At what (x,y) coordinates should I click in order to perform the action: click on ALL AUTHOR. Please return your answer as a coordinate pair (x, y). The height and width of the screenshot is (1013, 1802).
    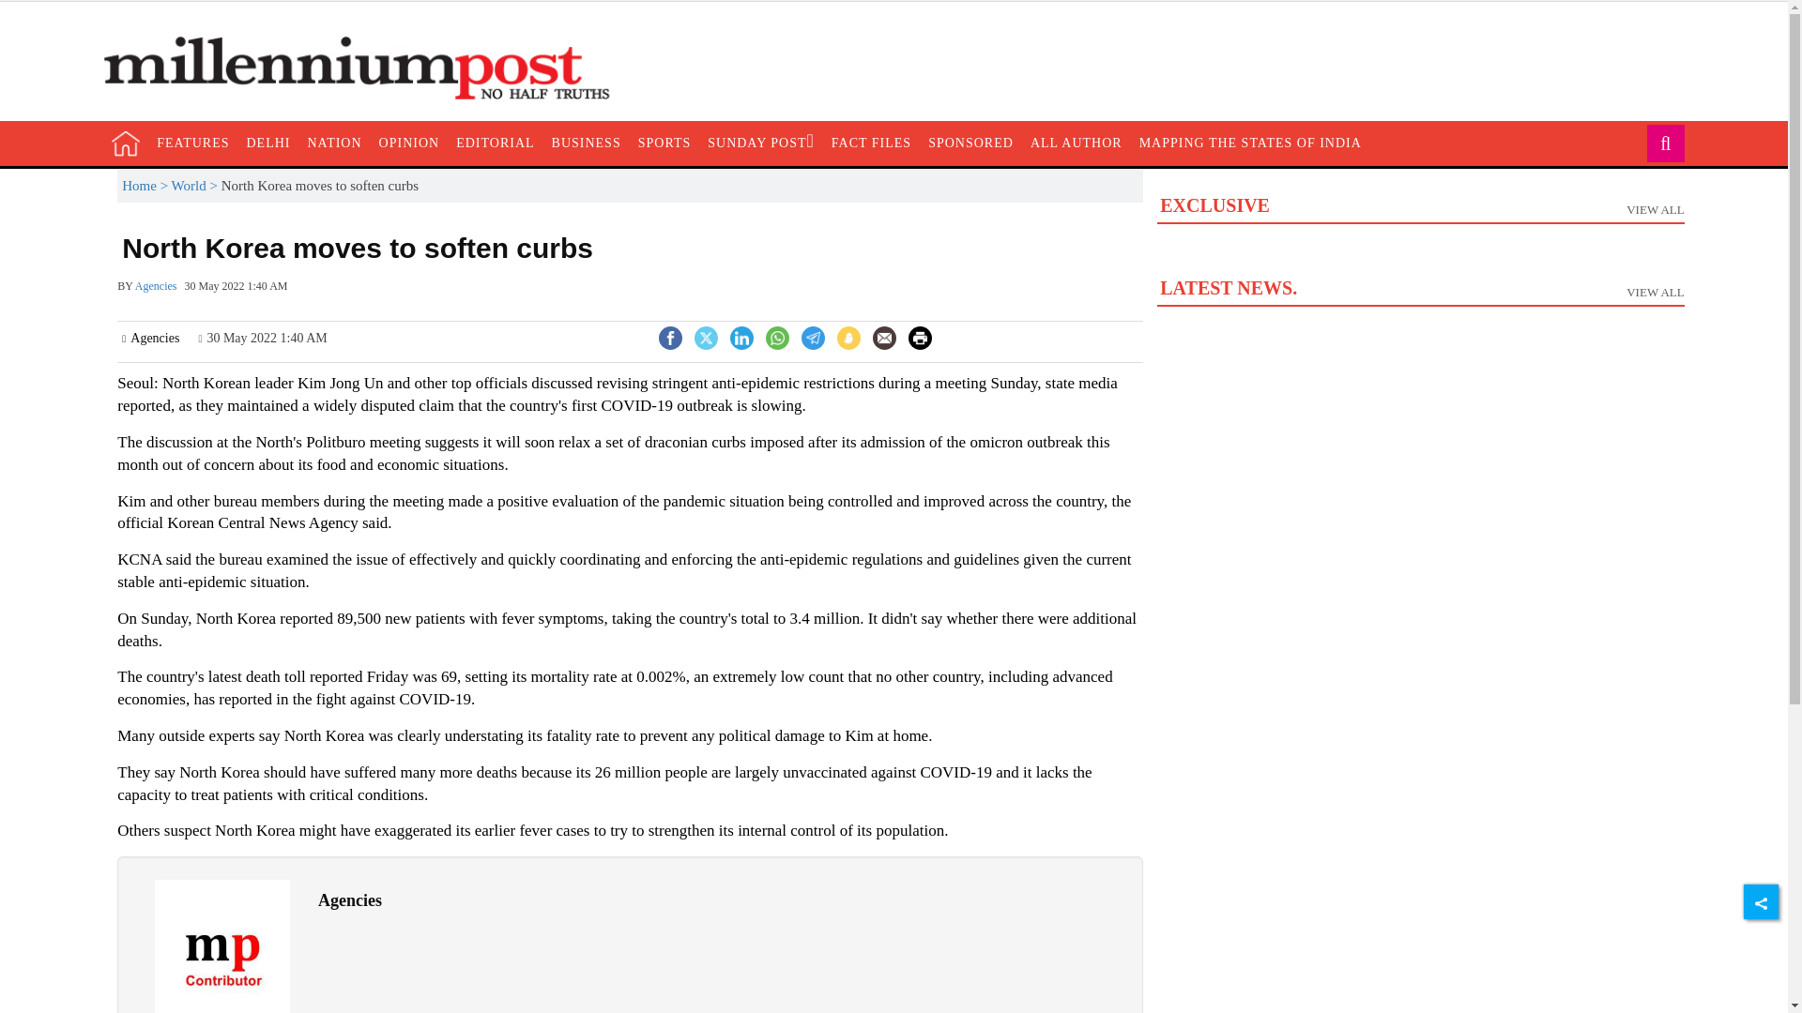
    Looking at the image, I should click on (760, 143).